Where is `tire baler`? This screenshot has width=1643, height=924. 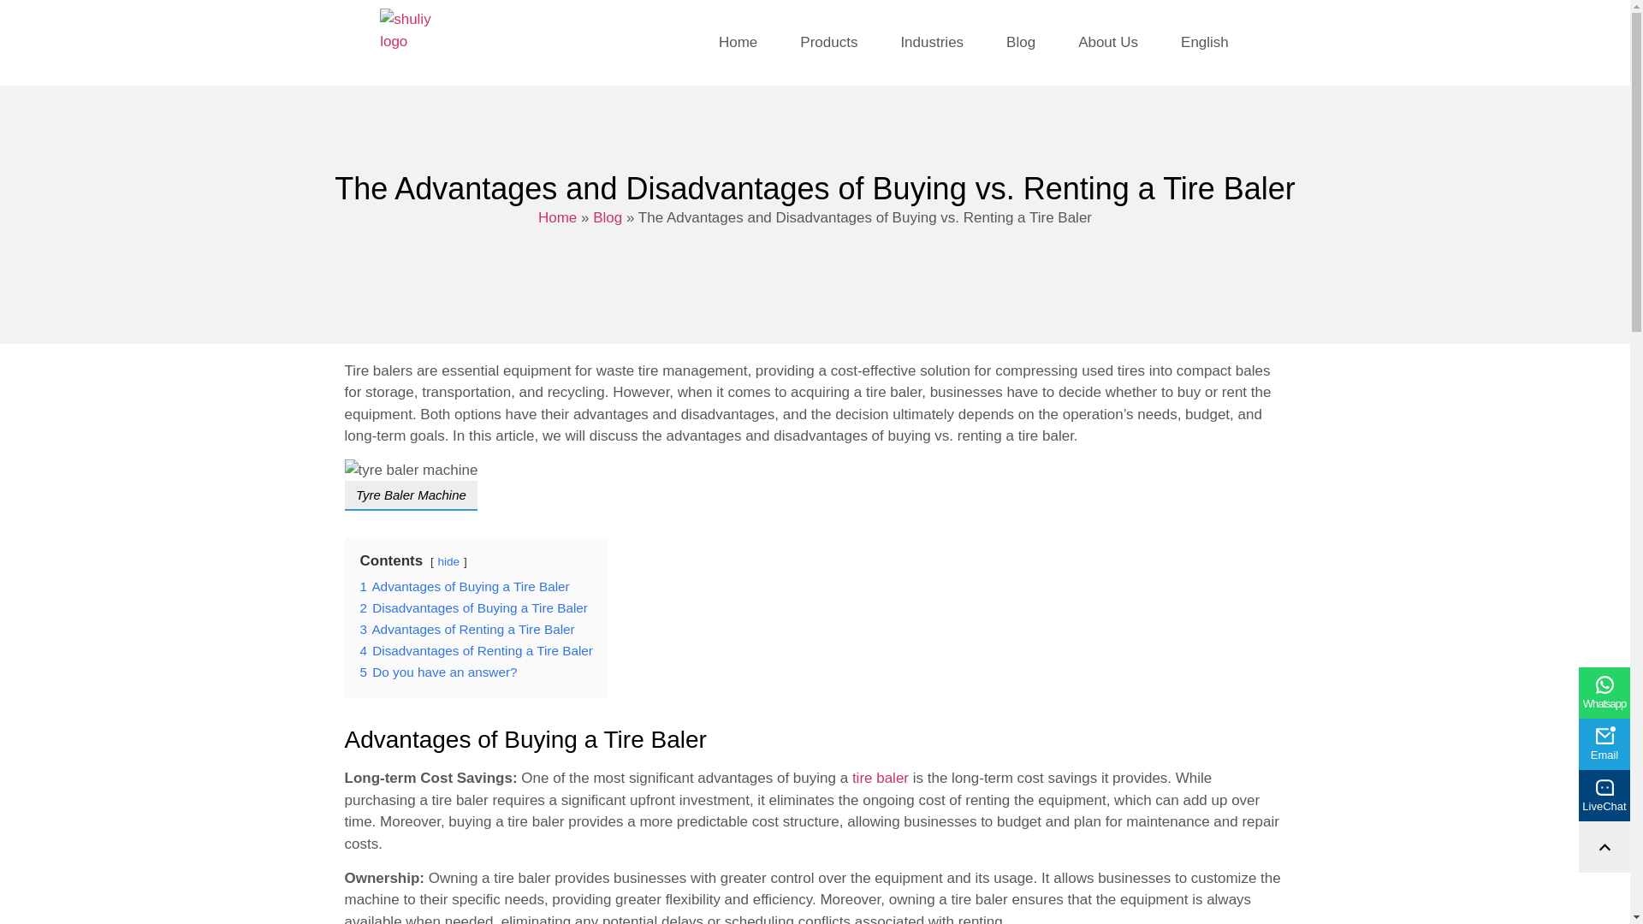 tire baler is located at coordinates (880, 778).